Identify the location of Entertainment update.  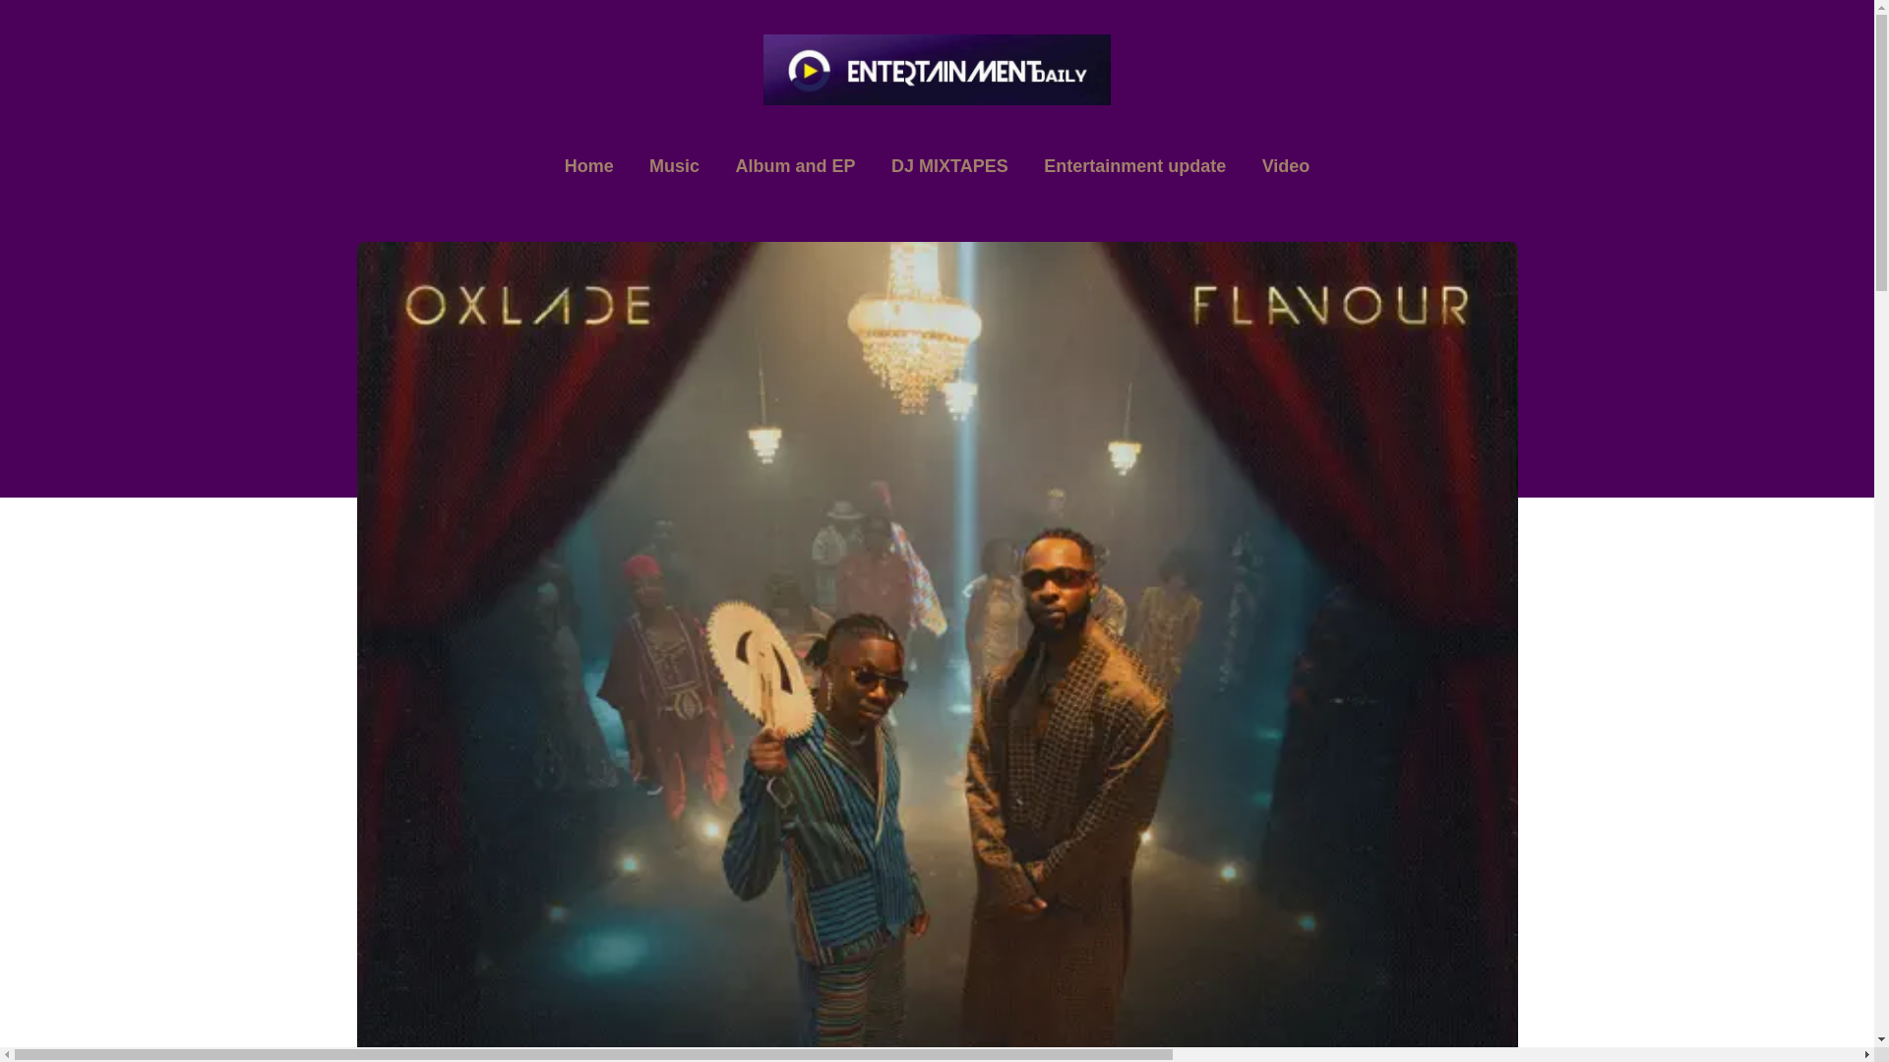
(1133, 167).